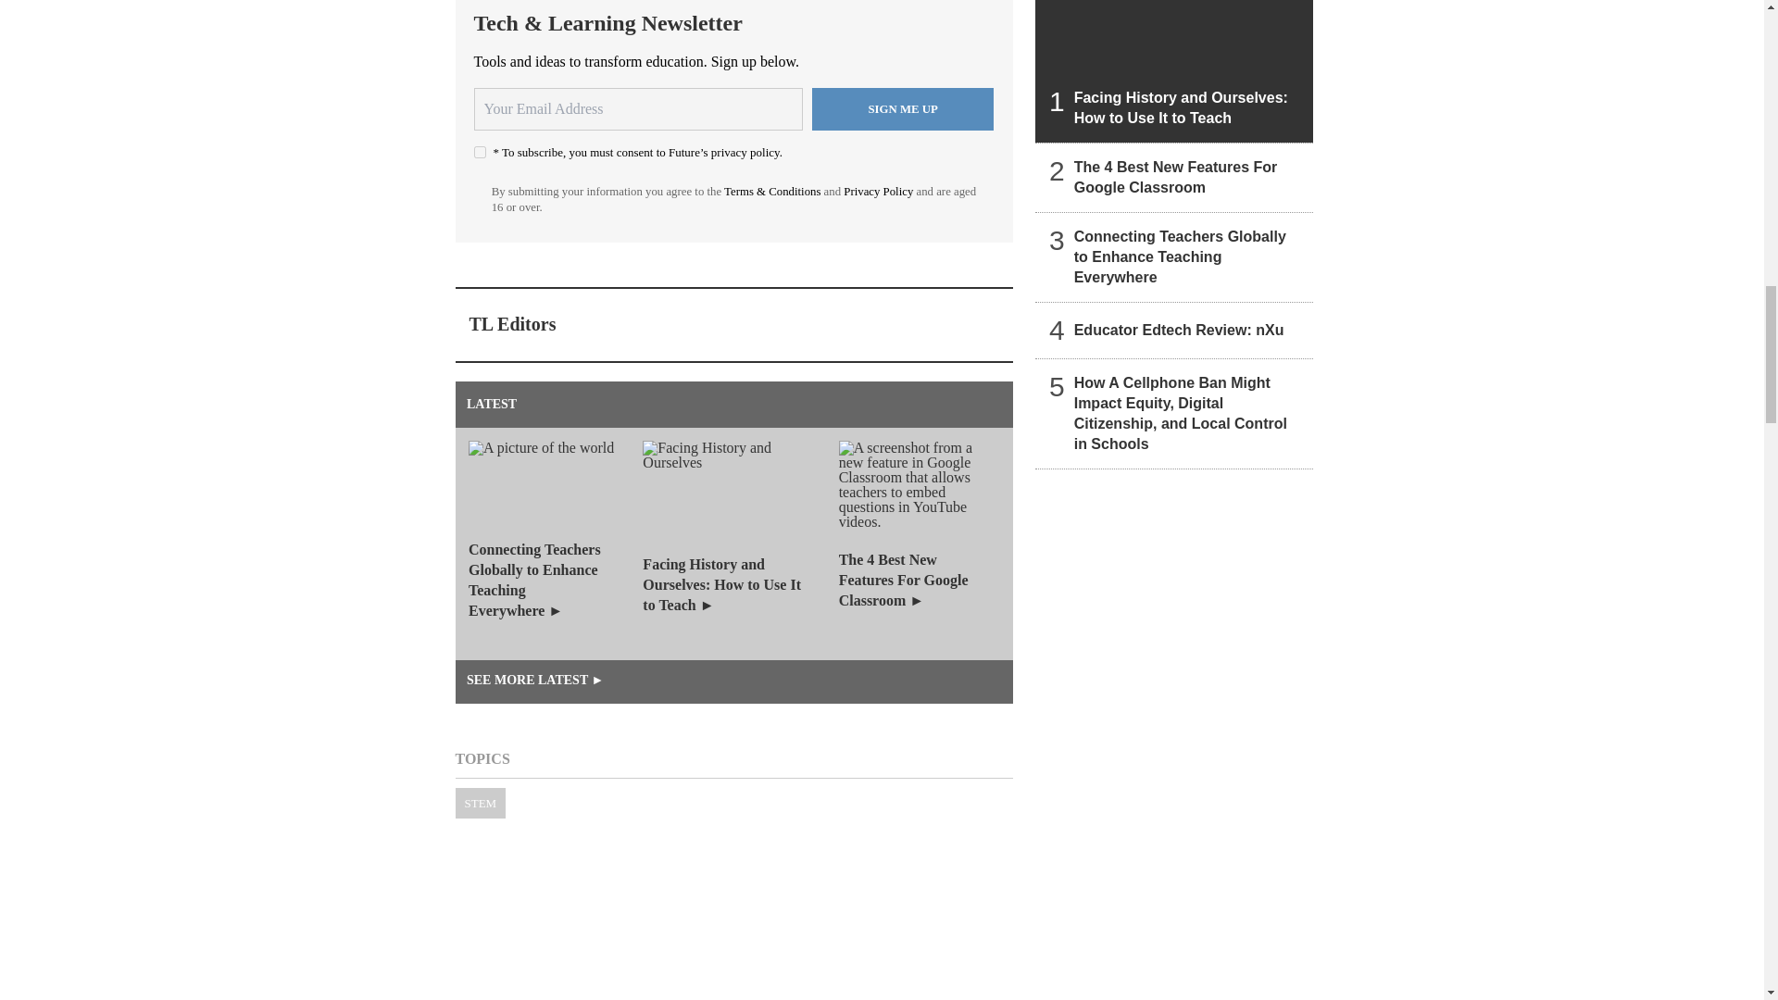  I want to click on TL Editors, so click(511, 324).